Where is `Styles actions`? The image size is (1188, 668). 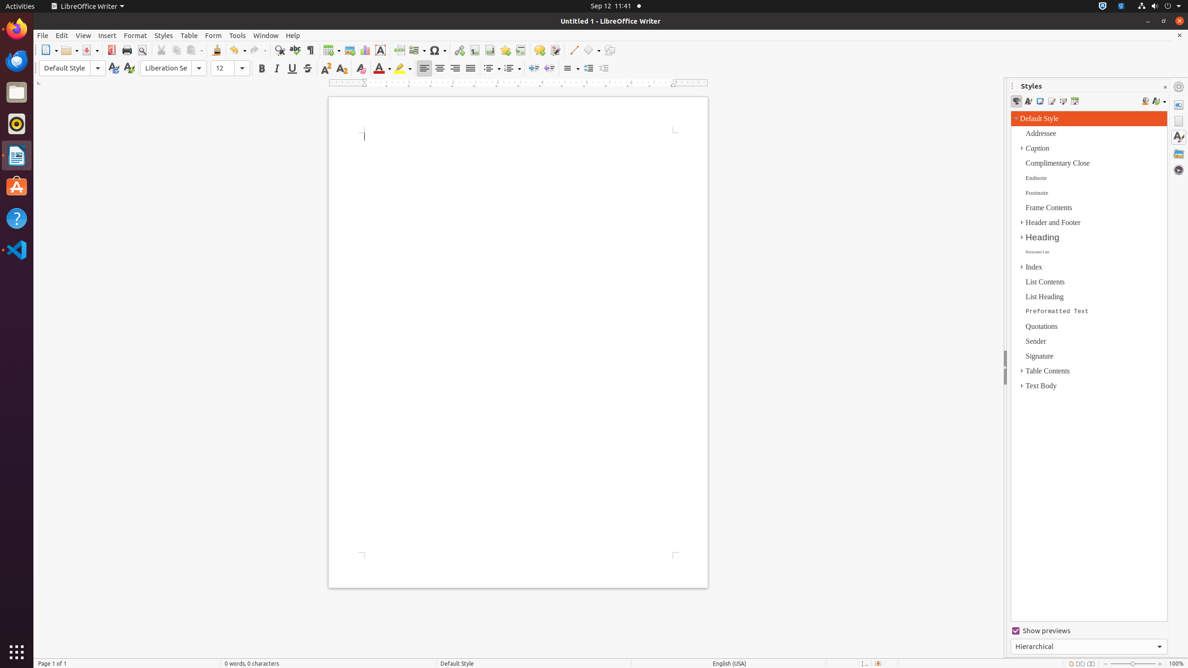
Styles actions is located at coordinates (1159, 101).